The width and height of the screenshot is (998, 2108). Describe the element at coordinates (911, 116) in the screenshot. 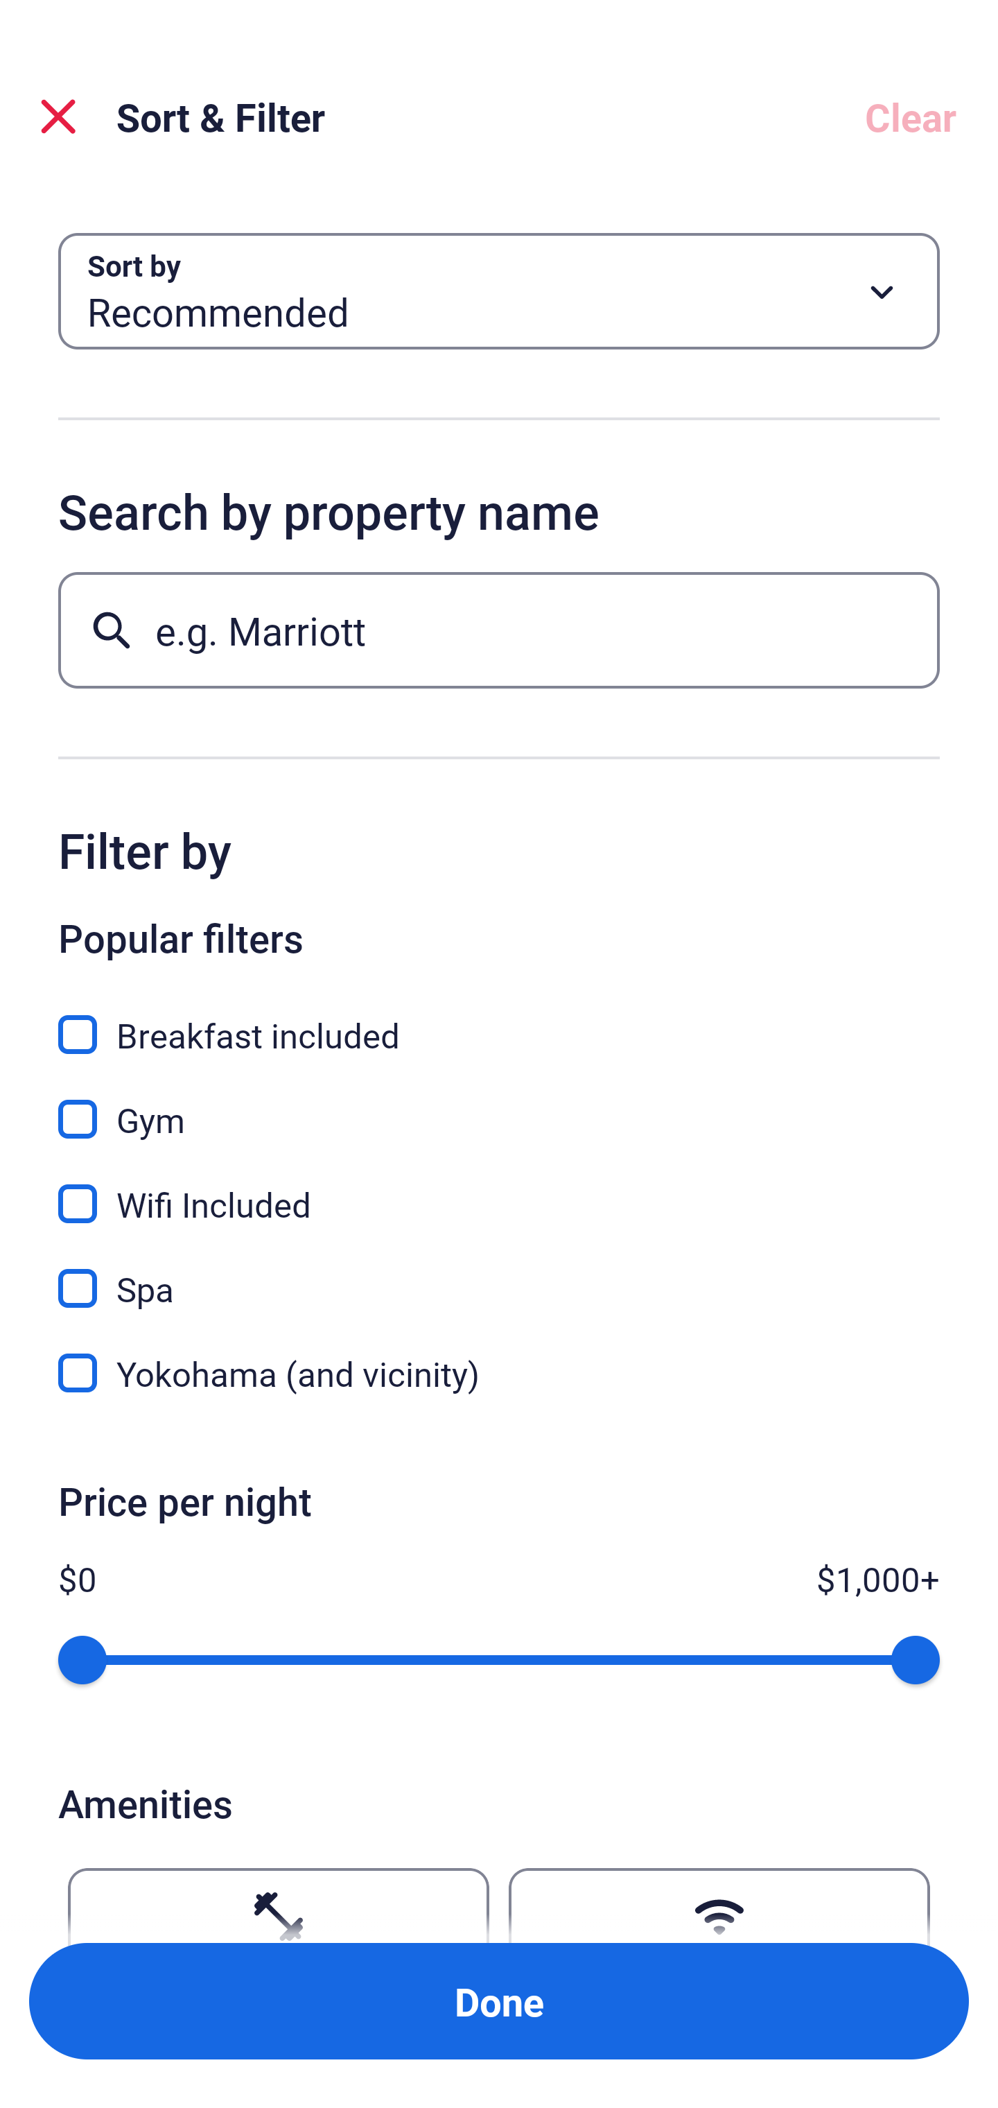

I see `Clear` at that location.